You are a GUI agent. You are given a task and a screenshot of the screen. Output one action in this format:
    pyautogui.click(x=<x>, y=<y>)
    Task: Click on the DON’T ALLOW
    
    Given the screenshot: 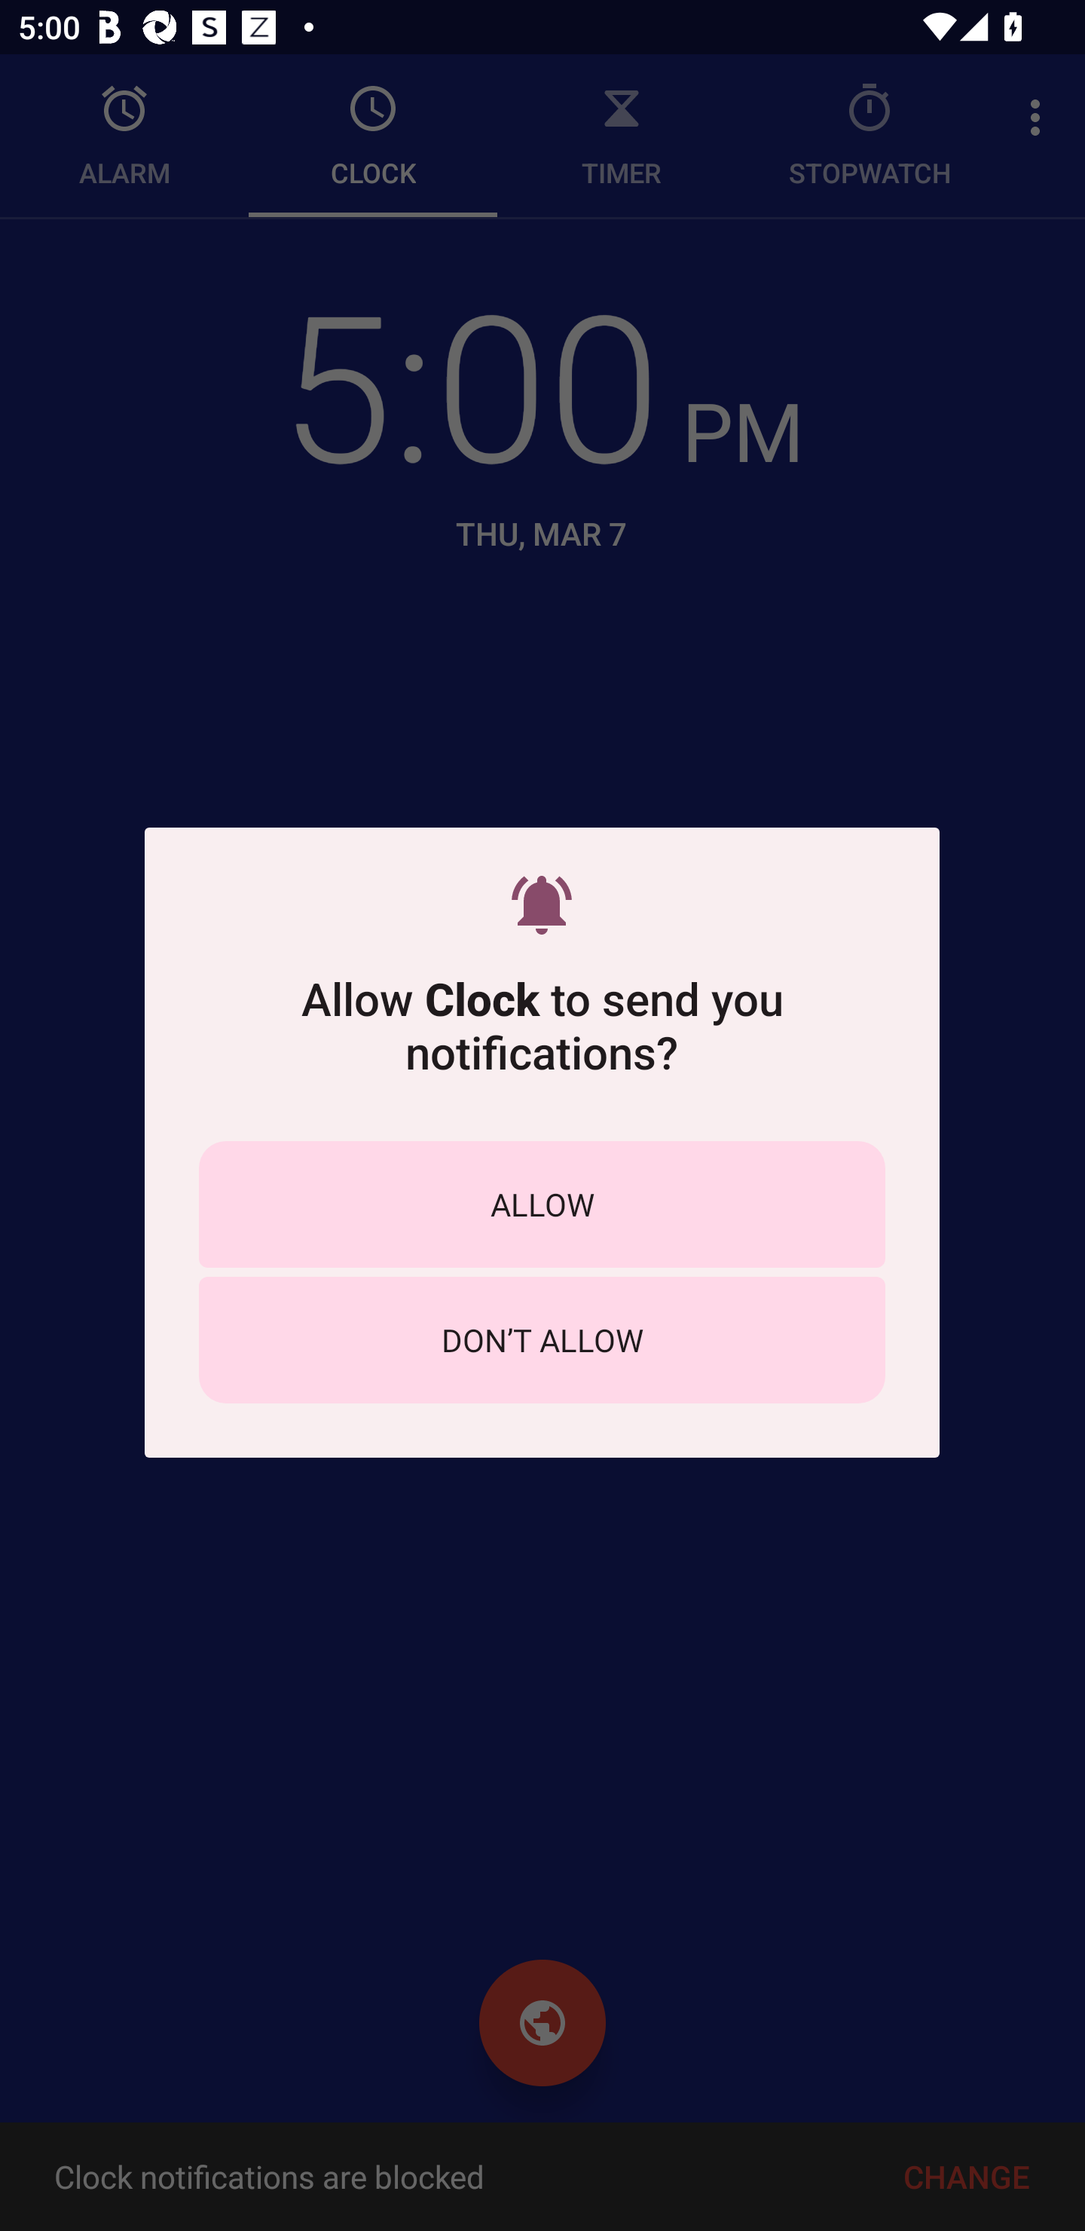 What is the action you would take?
    pyautogui.click(x=542, y=1339)
    